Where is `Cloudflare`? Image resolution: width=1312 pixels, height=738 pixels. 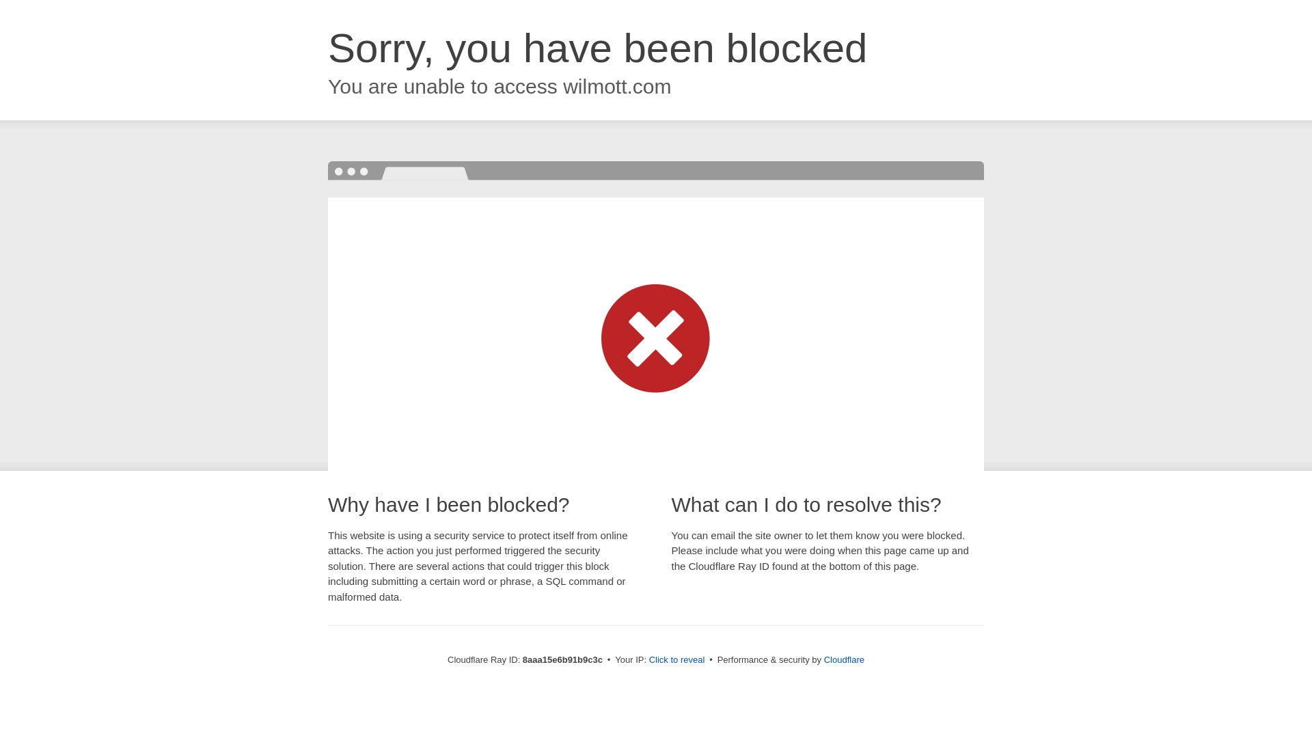 Cloudflare is located at coordinates (844, 659).